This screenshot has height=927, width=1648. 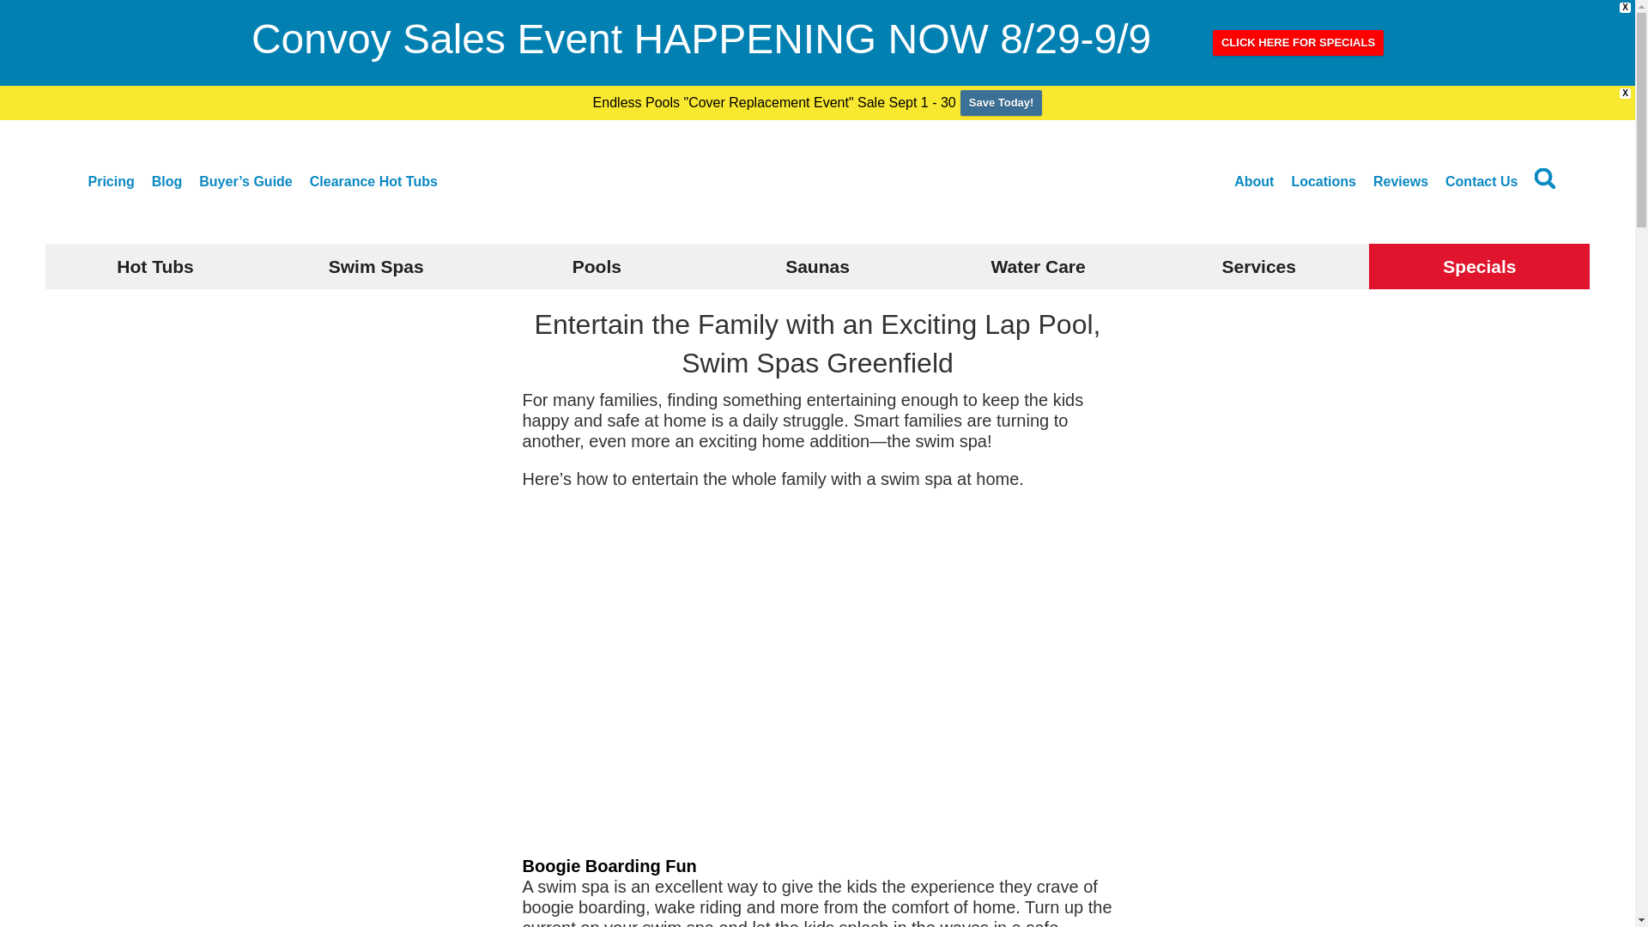 What do you see at coordinates (1002, 103) in the screenshot?
I see `Save Today!` at bounding box center [1002, 103].